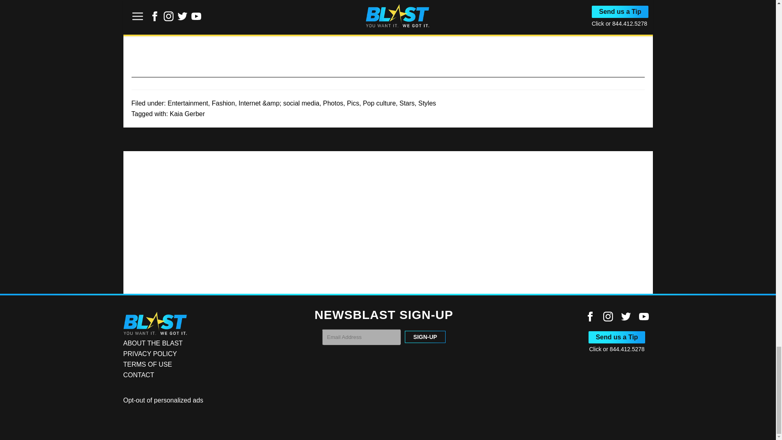 The image size is (782, 440). What do you see at coordinates (644, 316) in the screenshot?
I see `Link to Youtube` at bounding box center [644, 316].